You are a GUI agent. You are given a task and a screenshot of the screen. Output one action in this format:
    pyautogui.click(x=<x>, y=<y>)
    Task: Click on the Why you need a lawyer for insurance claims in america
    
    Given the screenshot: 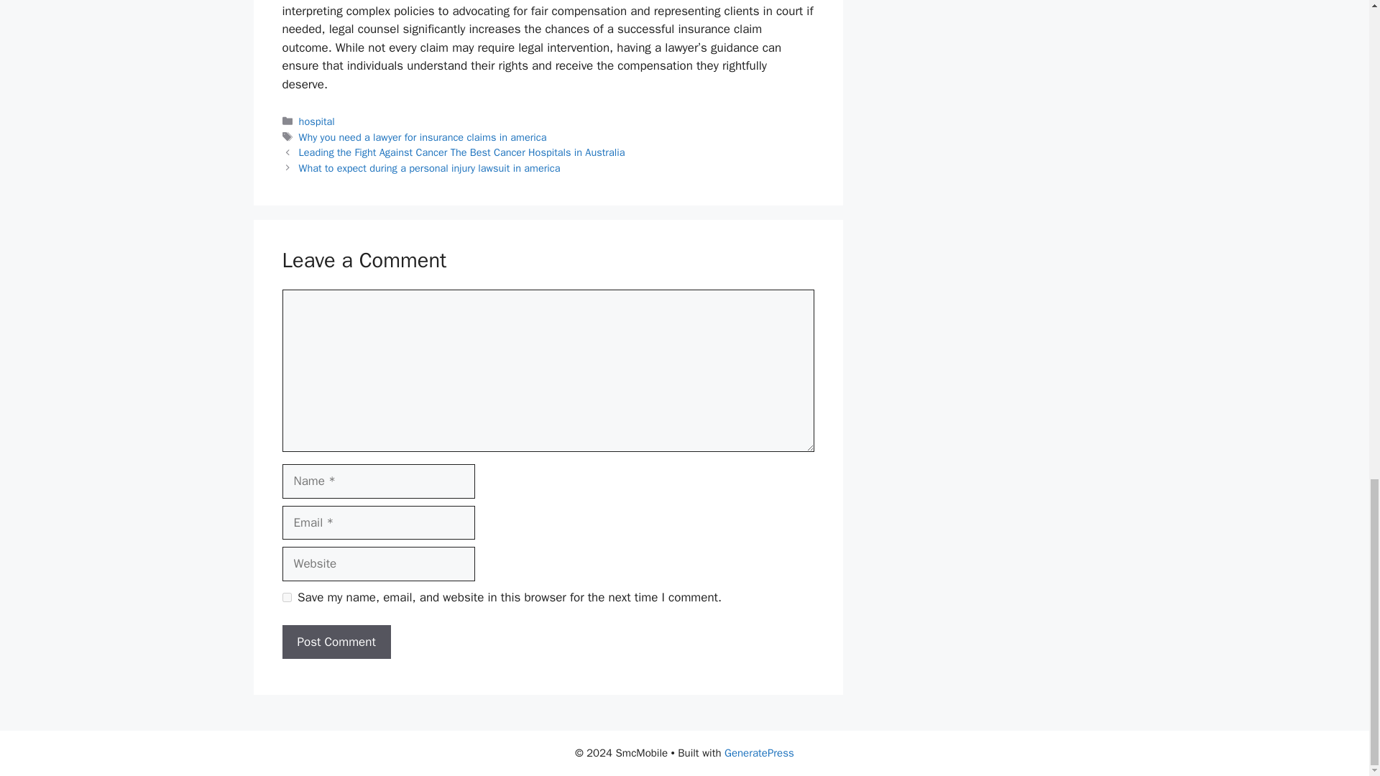 What is the action you would take?
    pyautogui.click(x=423, y=137)
    